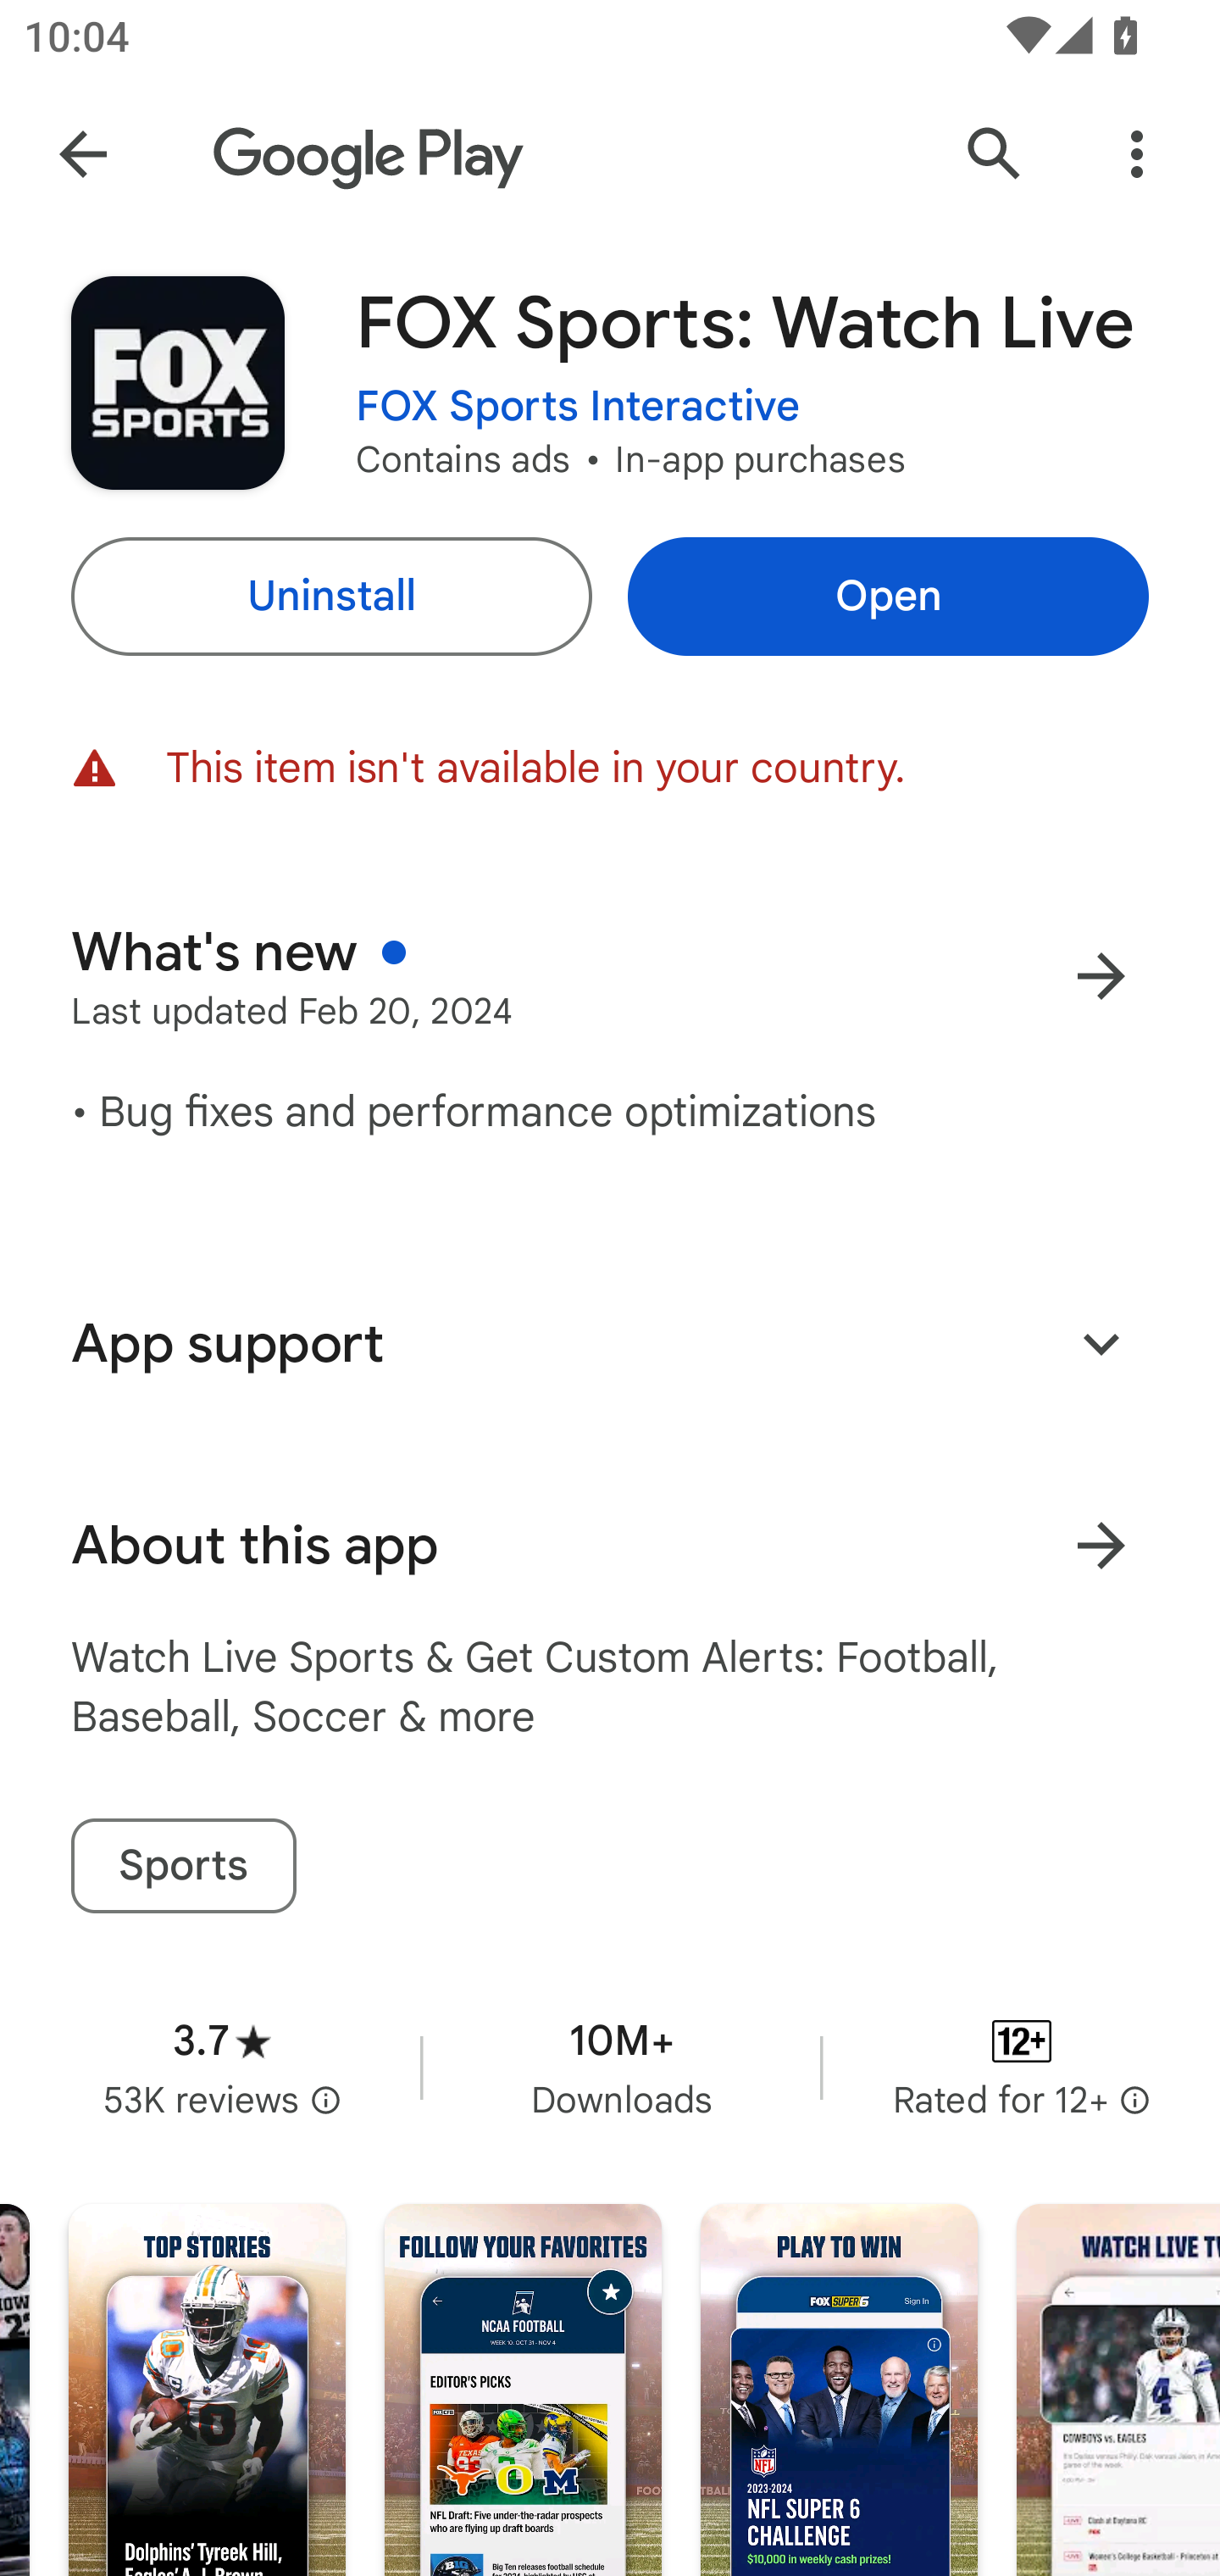 The image size is (1220, 2576). I want to click on FOX Sports Interactive, so click(578, 407).